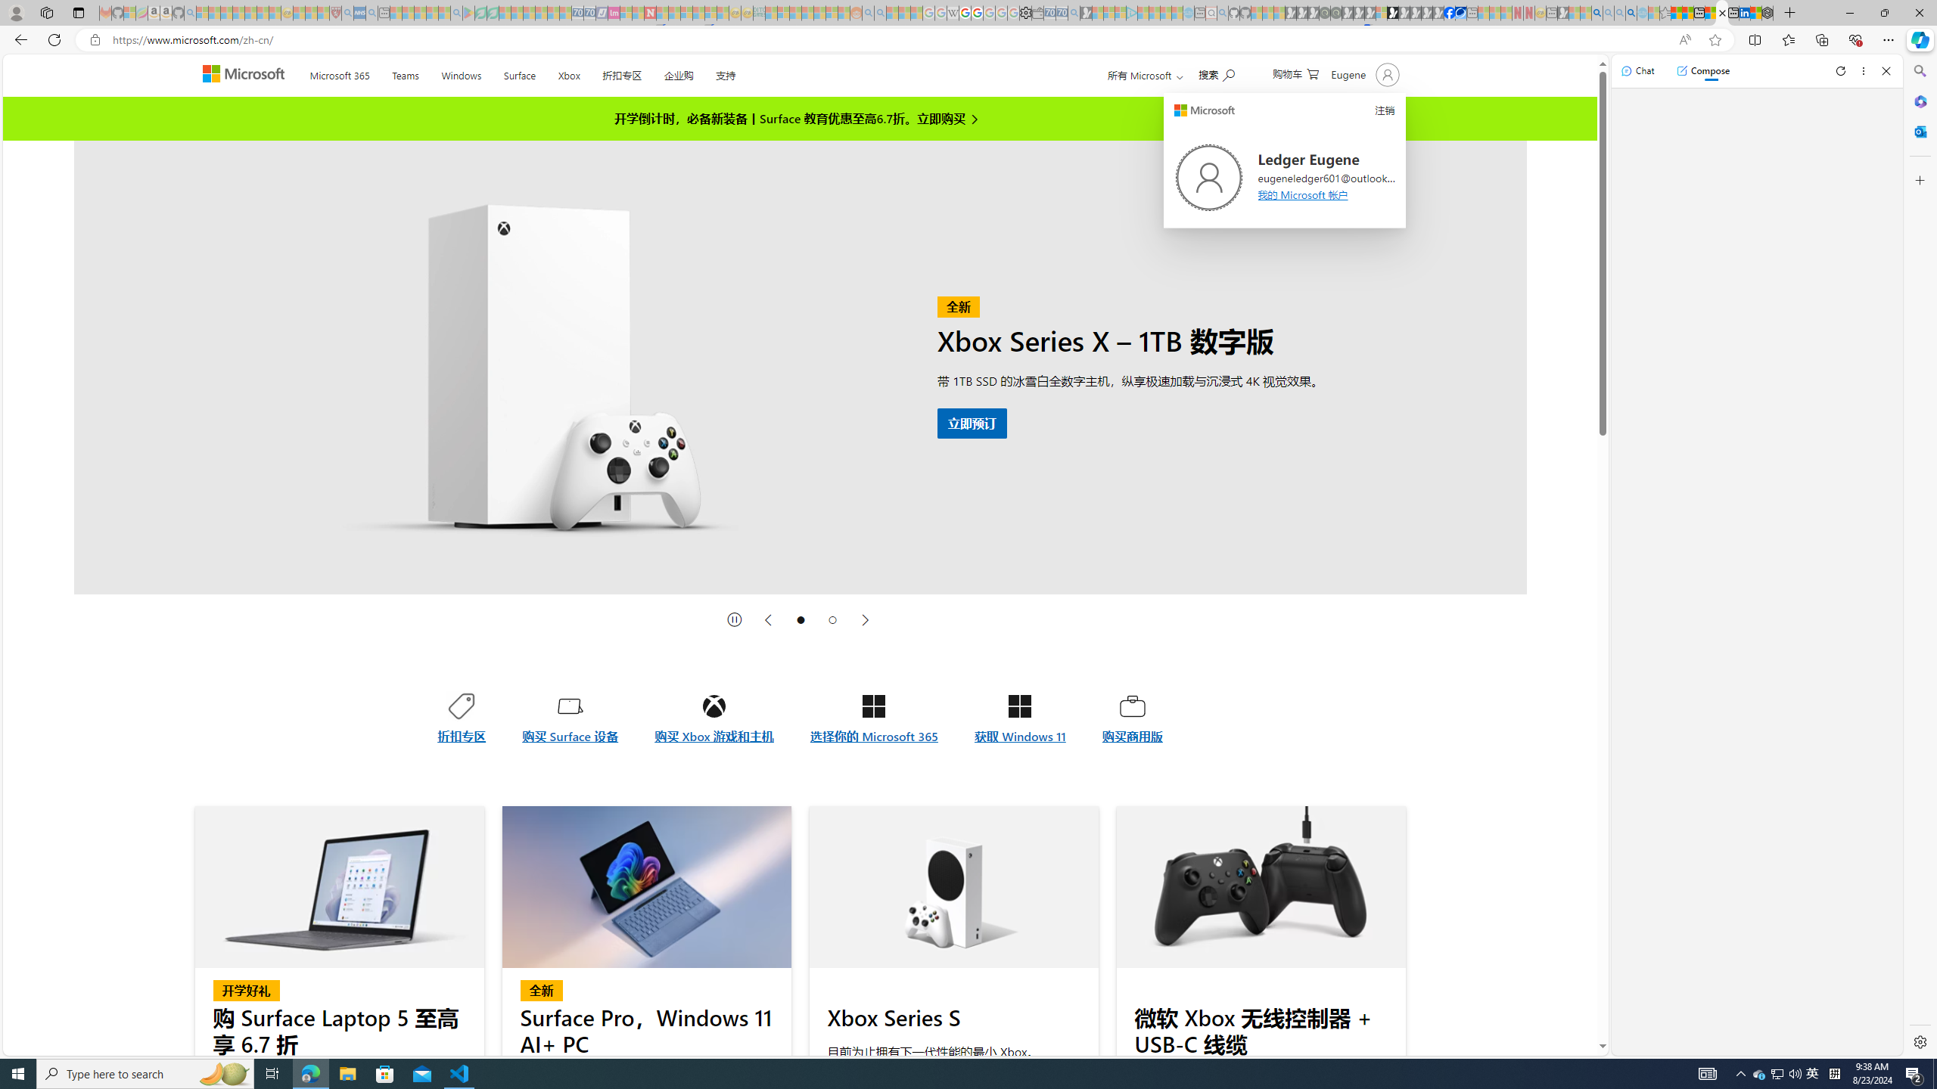 Image resolution: width=1937 pixels, height=1089 pixels. I want to click on Settings, so click(1919, 1041).